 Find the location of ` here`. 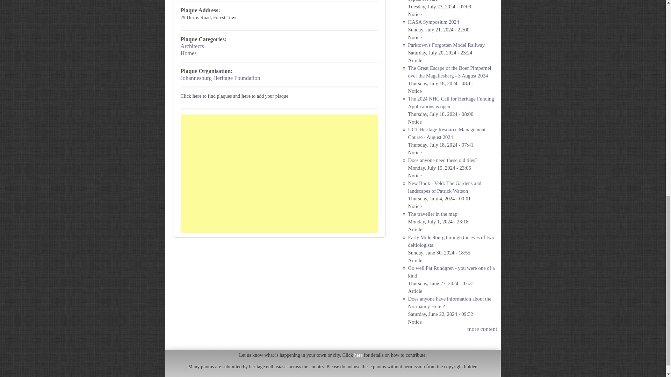

 here is located at coordinates (197, 96).